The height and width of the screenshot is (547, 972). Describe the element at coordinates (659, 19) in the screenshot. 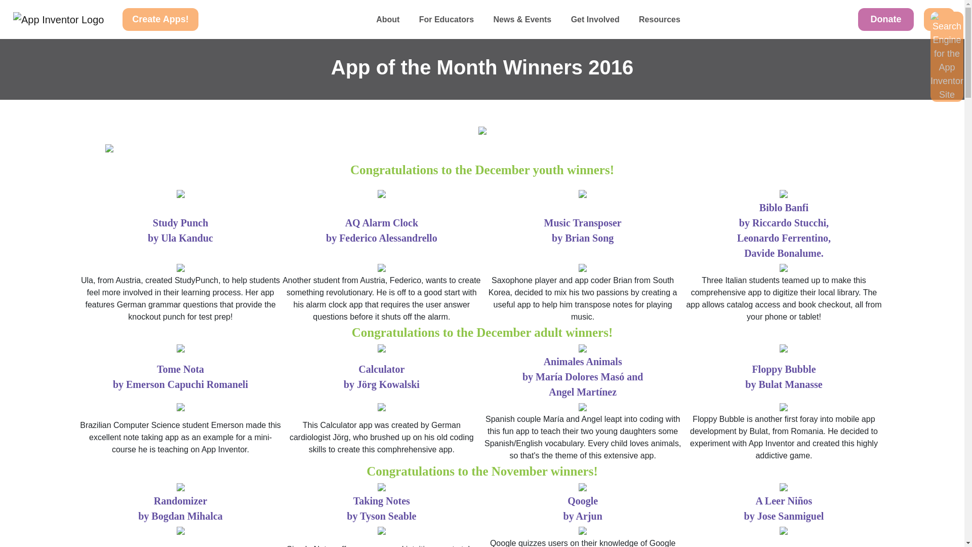

I see `Resources` at that location.